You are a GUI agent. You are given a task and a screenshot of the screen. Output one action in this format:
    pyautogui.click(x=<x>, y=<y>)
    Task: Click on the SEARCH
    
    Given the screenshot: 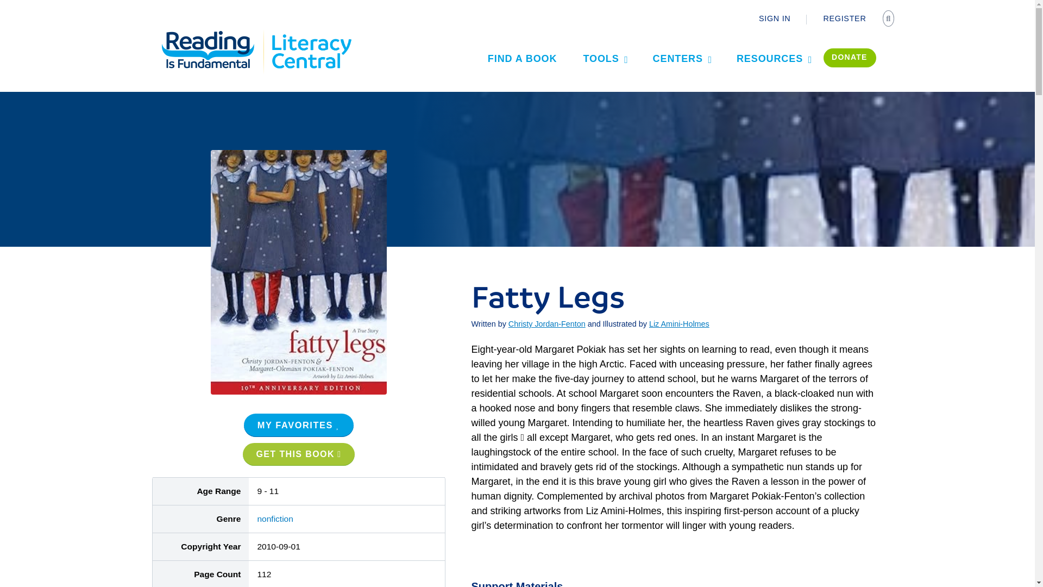 What is the action you would take?
    pyautogui.click(x=890, y=19)
    